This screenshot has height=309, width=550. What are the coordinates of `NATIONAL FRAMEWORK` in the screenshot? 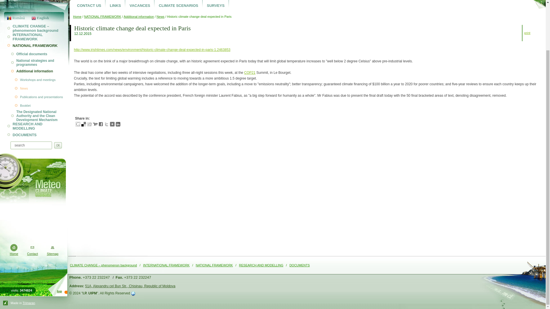 It's located at (214, 265).